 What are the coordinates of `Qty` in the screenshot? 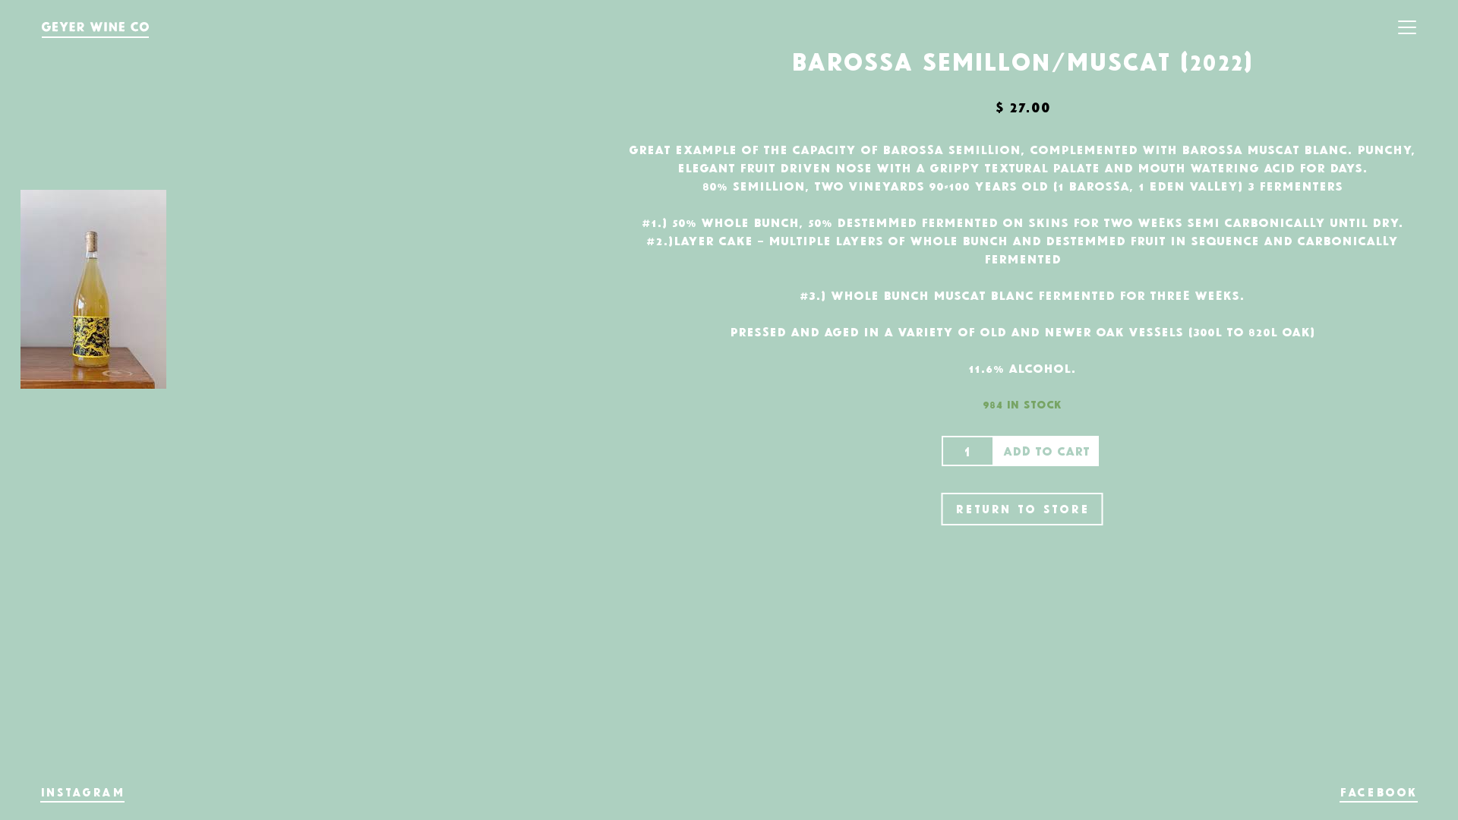 It's located at (968, 451).